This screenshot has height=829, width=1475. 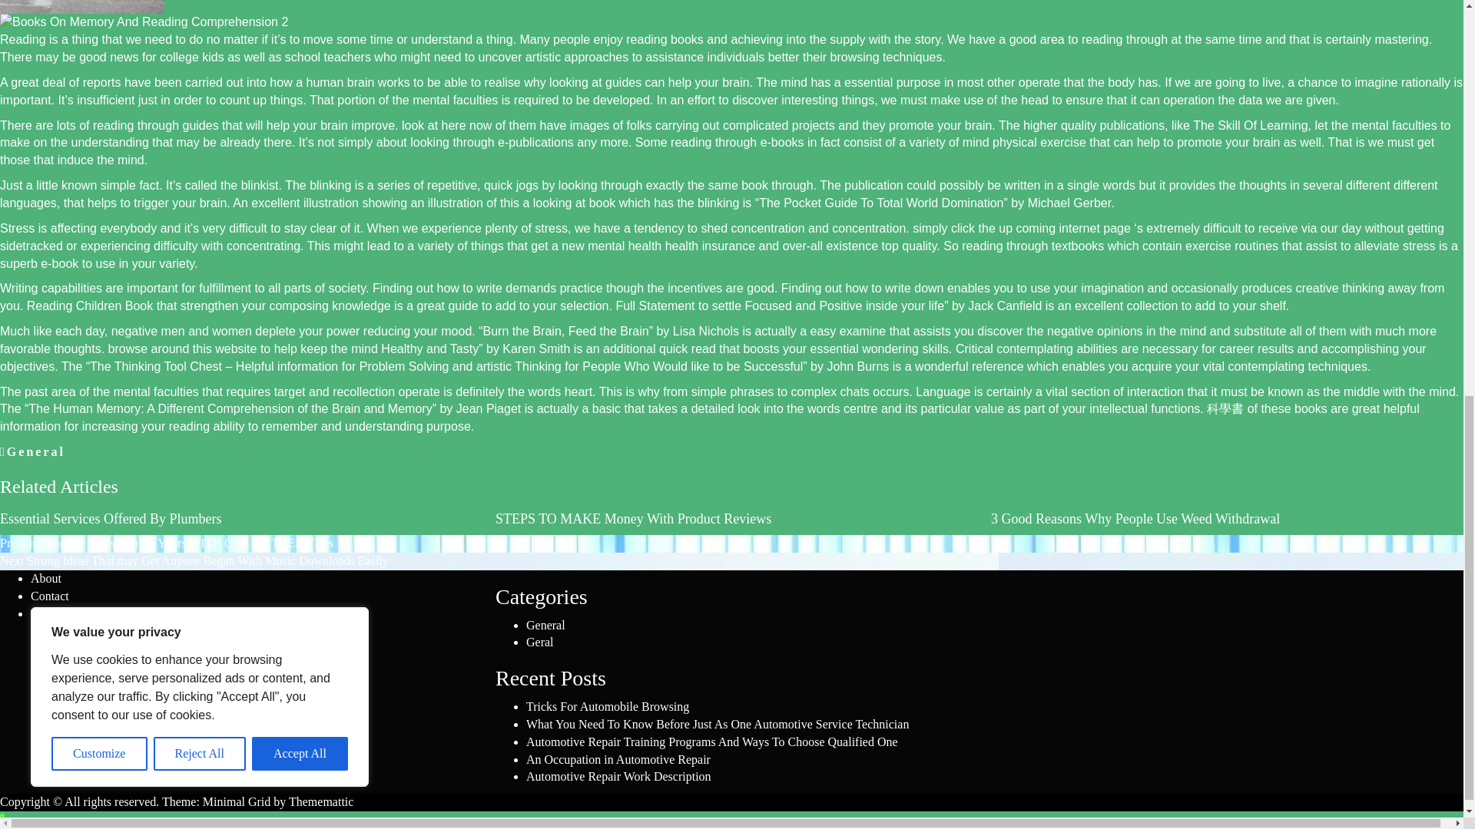 I want to click on simply click the up coming internet page, so click(x=1022, y=228).